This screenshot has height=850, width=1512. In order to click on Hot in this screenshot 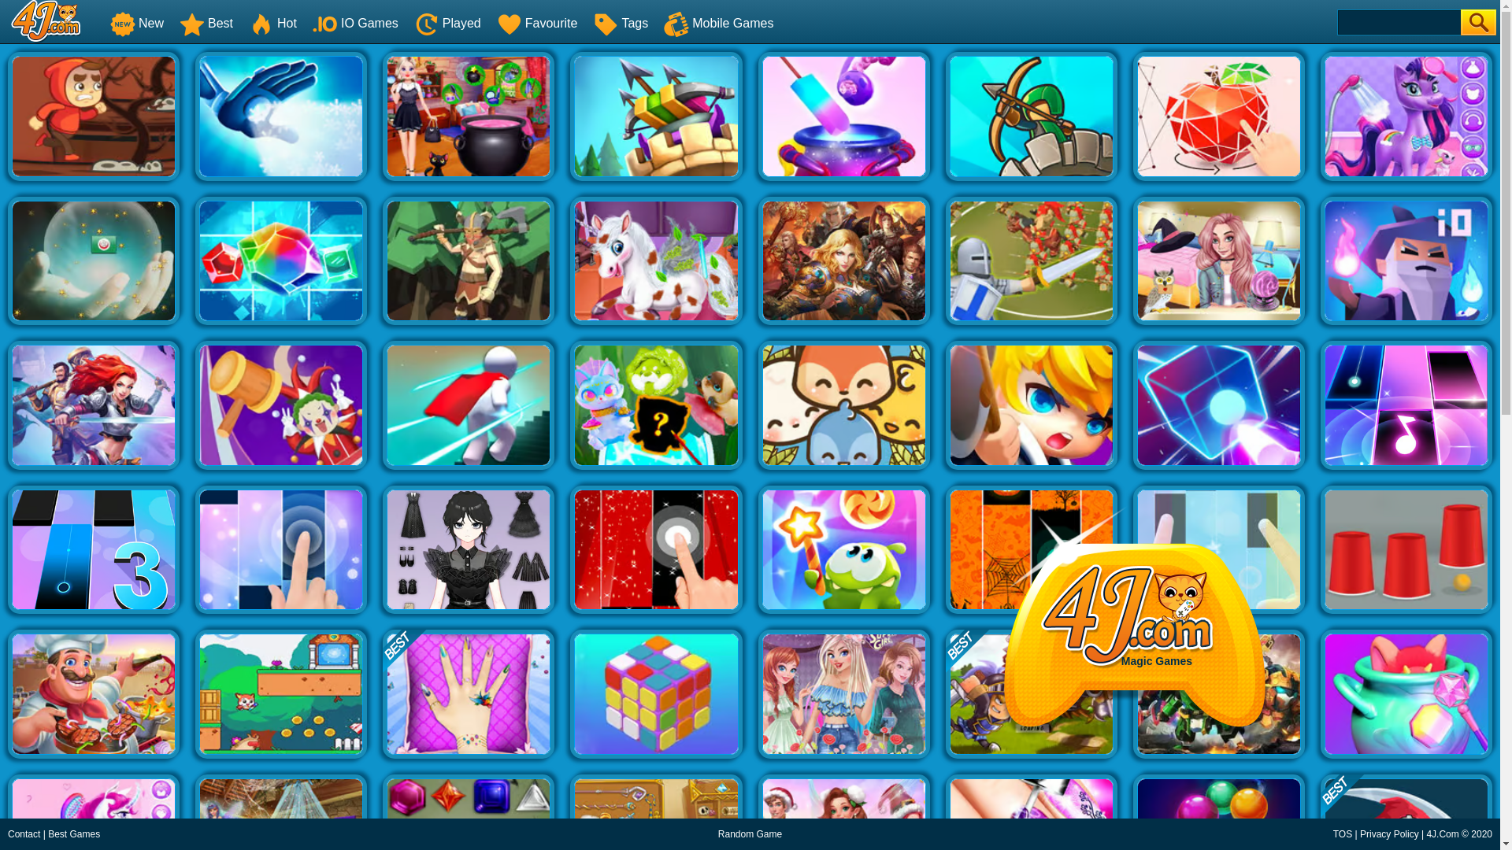, I will do `click(272, 22)`.